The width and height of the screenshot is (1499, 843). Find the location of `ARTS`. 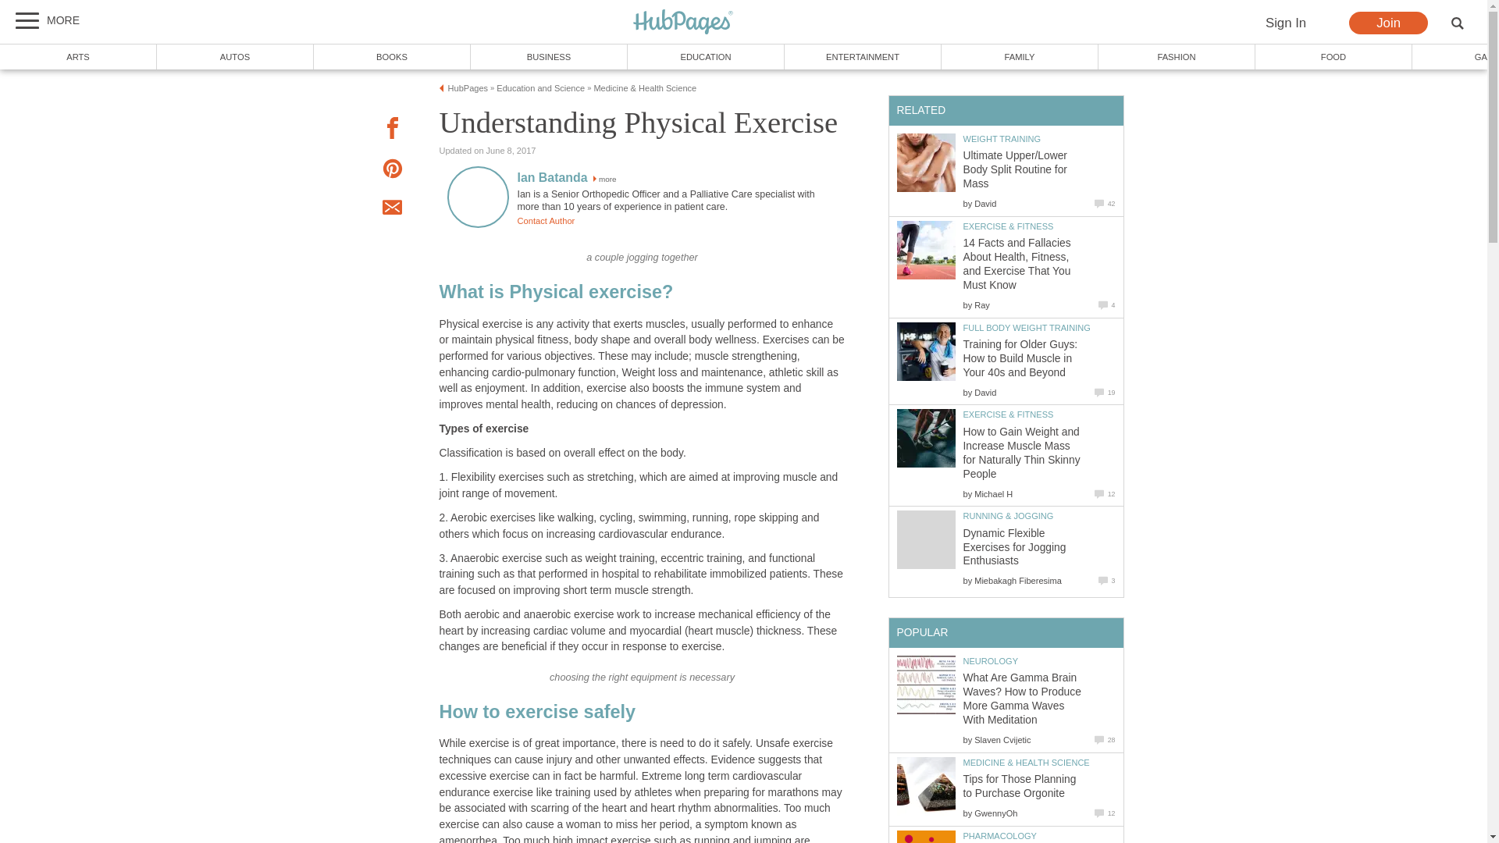

ARTS is located at coordinates (78, 56).